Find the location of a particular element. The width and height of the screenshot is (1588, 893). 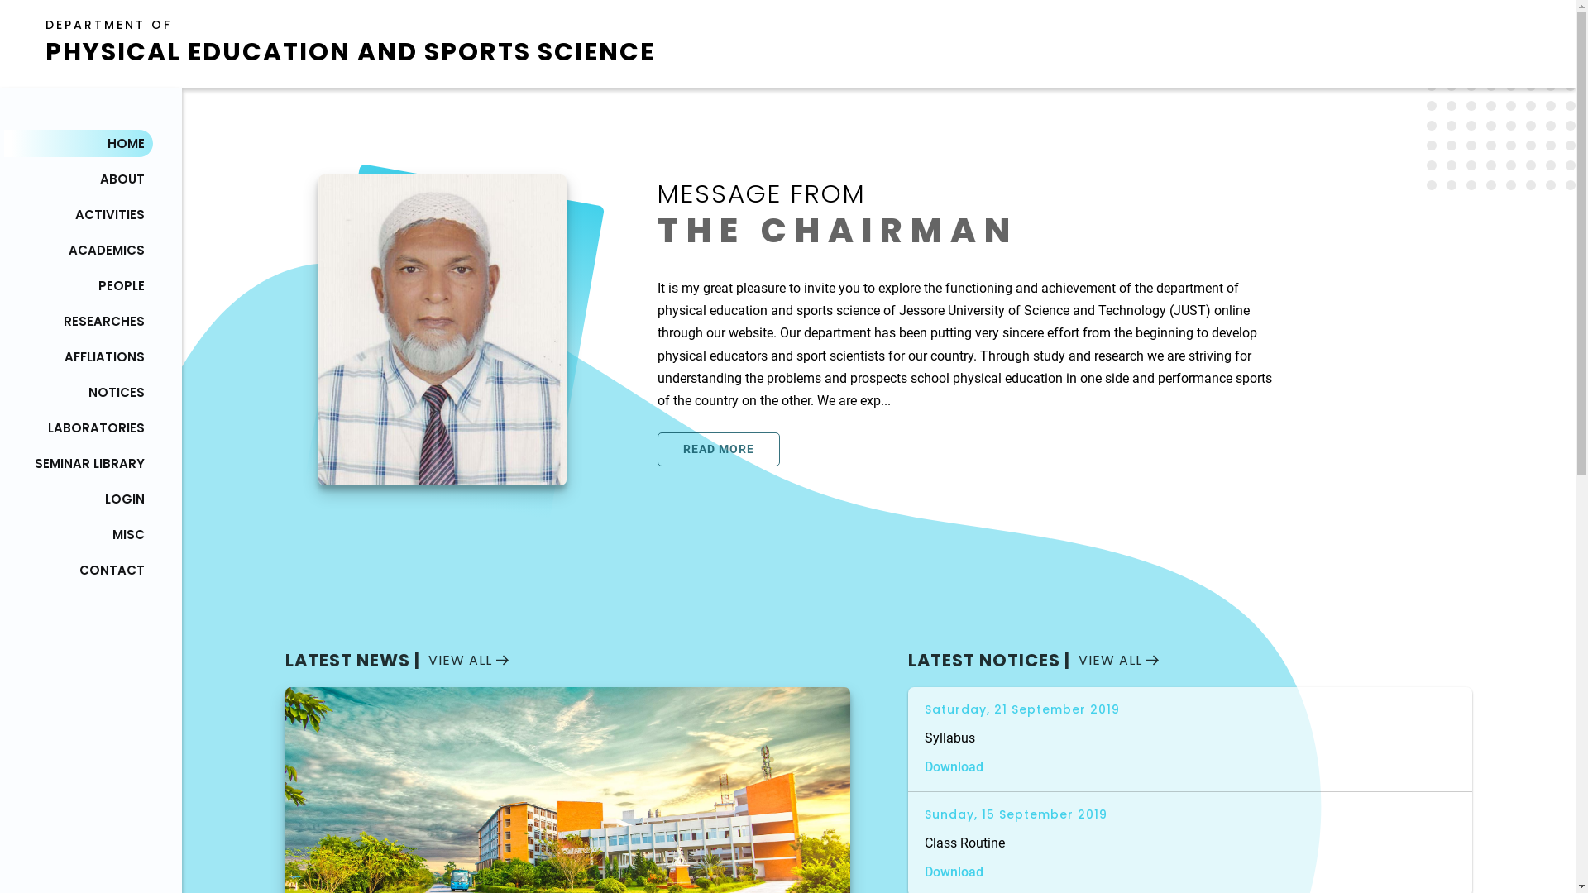

READ MORE is located at coordinates (719, 450).